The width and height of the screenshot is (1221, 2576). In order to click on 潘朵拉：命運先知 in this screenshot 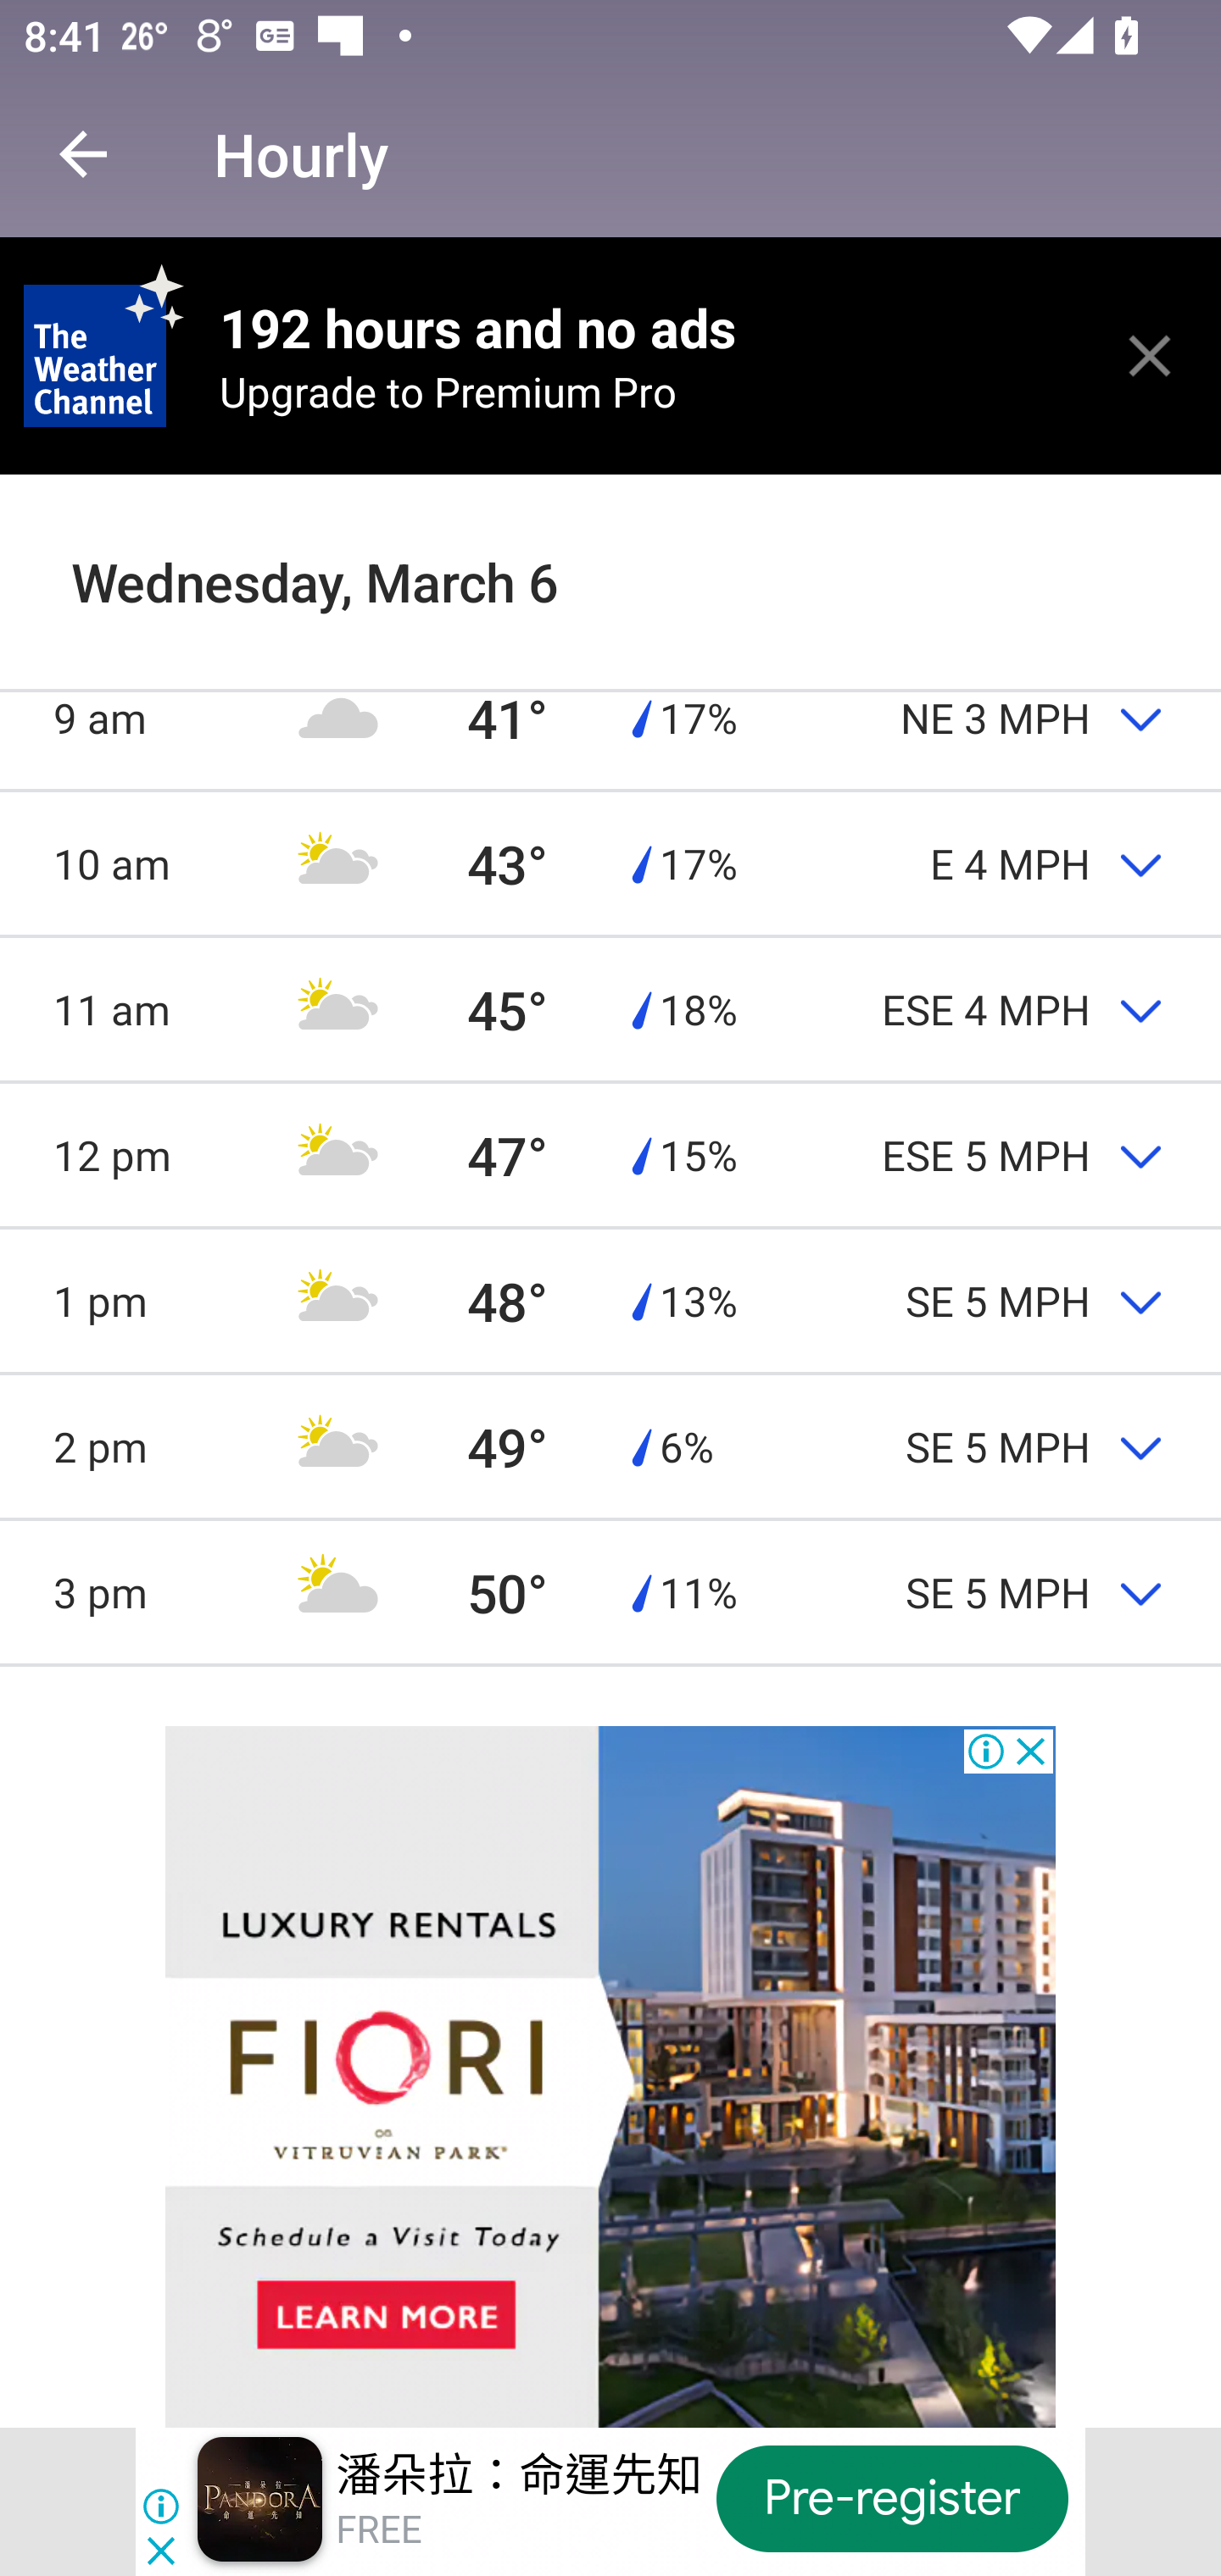, I will do `click(520, 2474)`.